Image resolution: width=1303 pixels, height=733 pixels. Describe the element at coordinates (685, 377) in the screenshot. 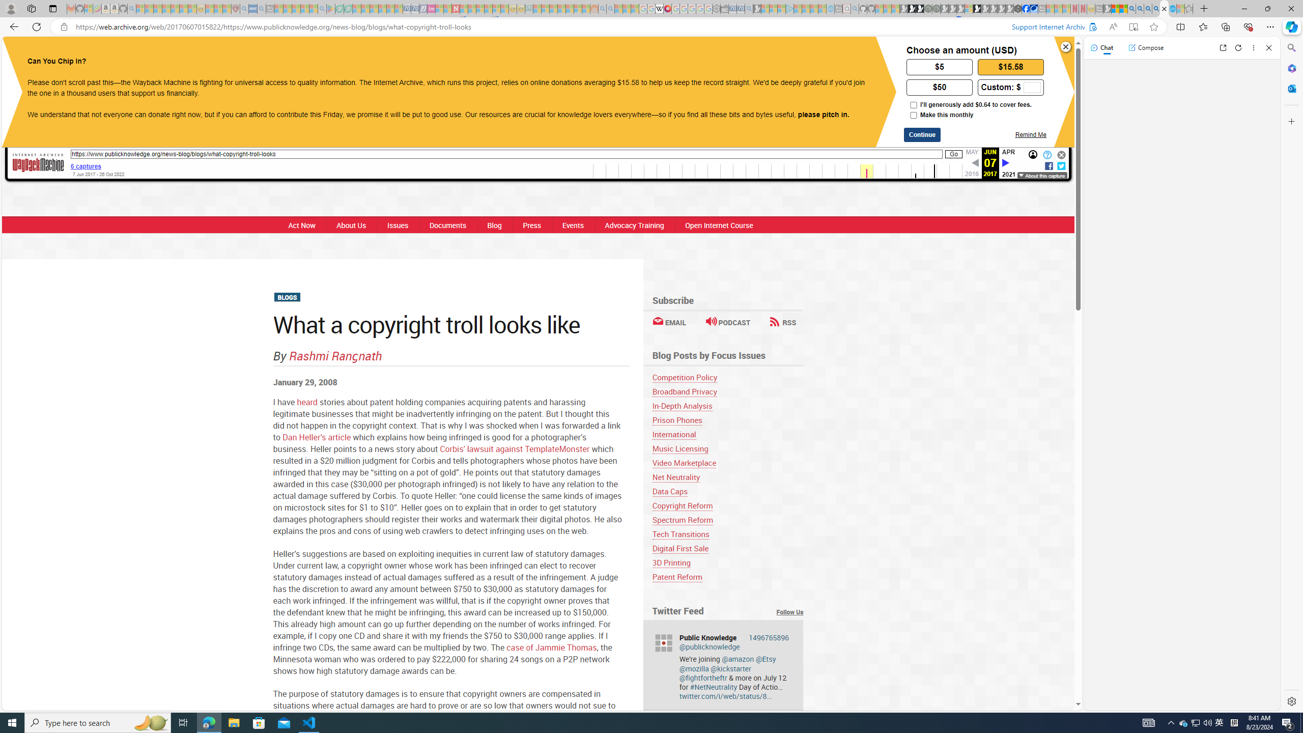

I see `Competition Policy` at that location.